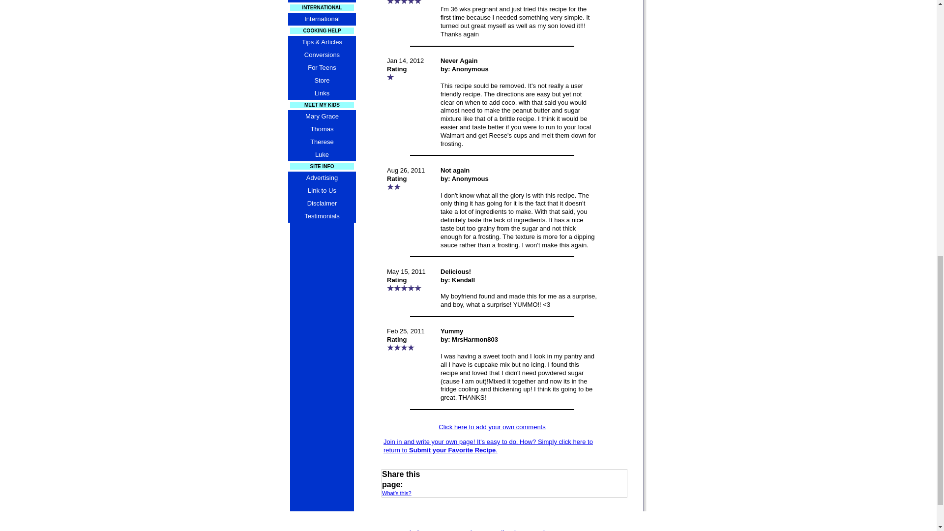 This screenshot has height=531, width=944. What do you see at coordinates (322, 93) in the screenshot?
I see `Links` at bounding box center [322, 93].